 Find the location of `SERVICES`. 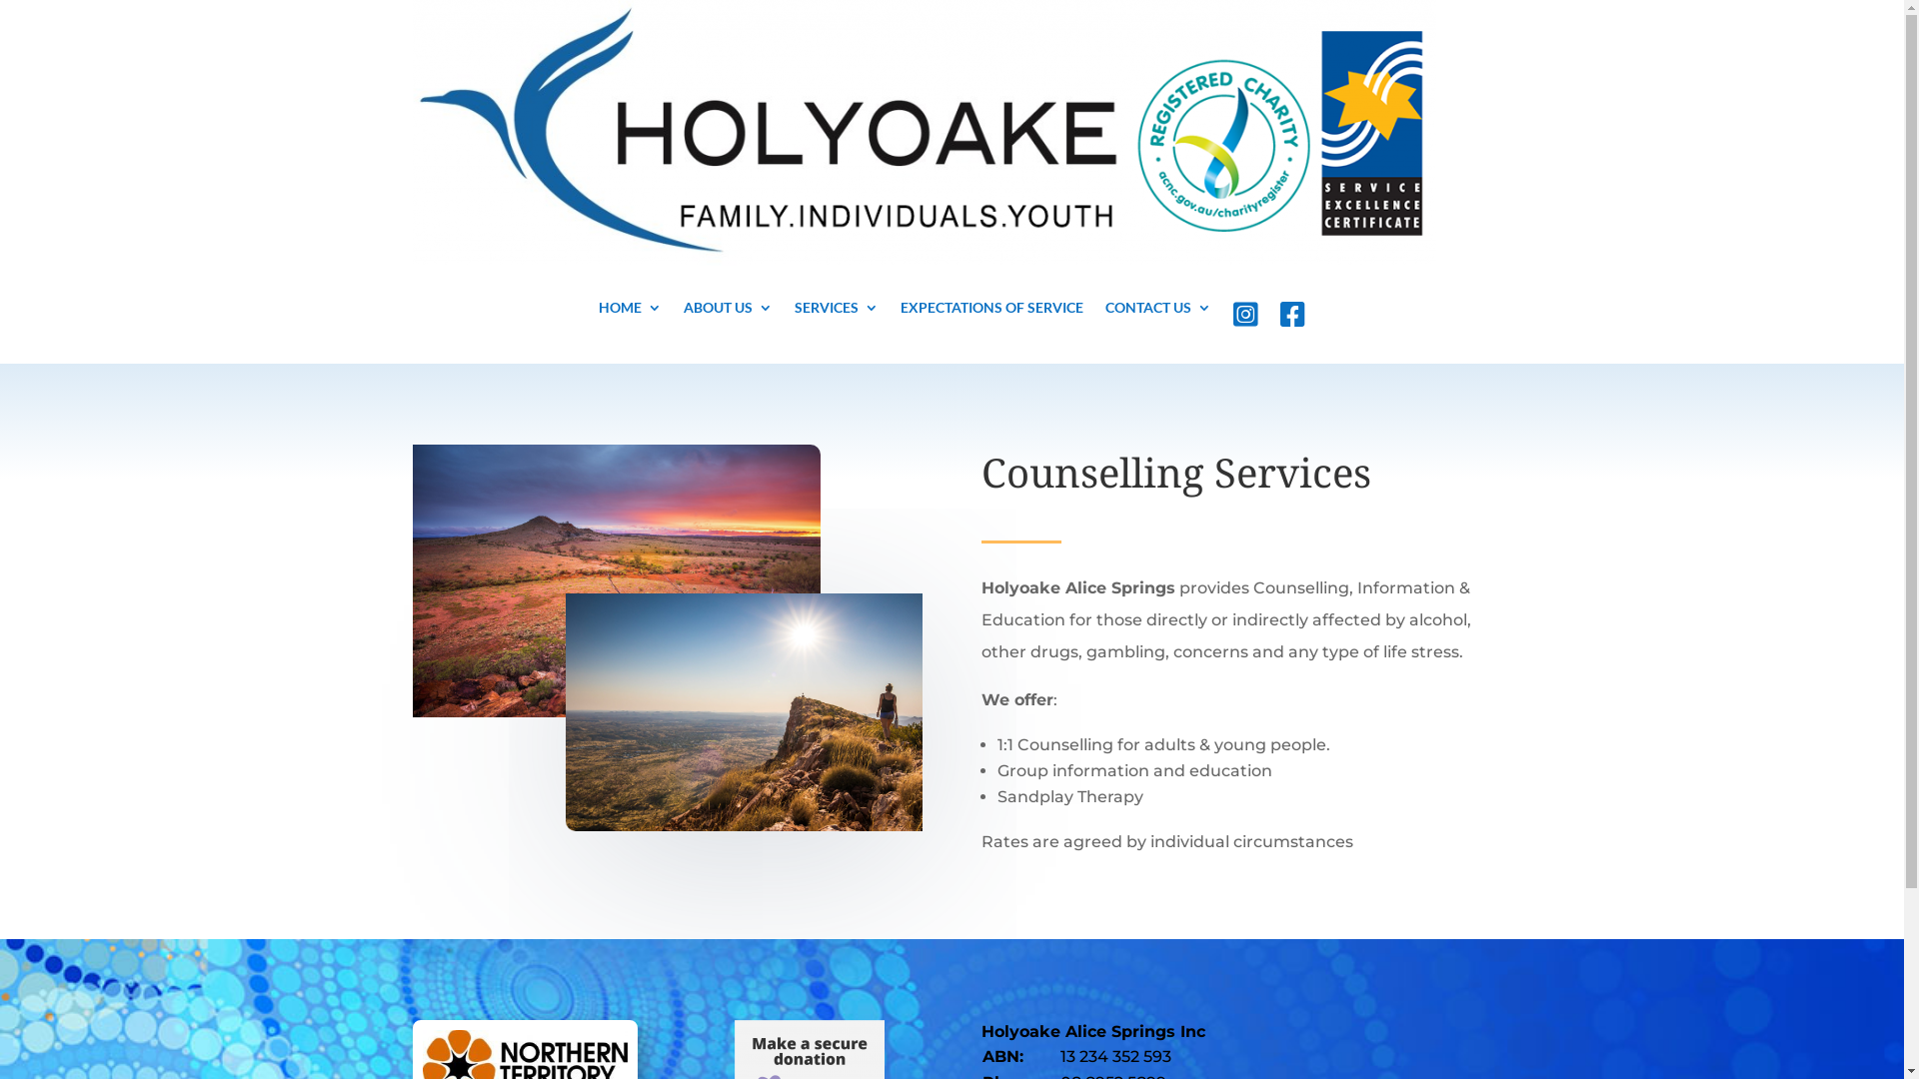

SERVICES is located at coordinates (837, 319).